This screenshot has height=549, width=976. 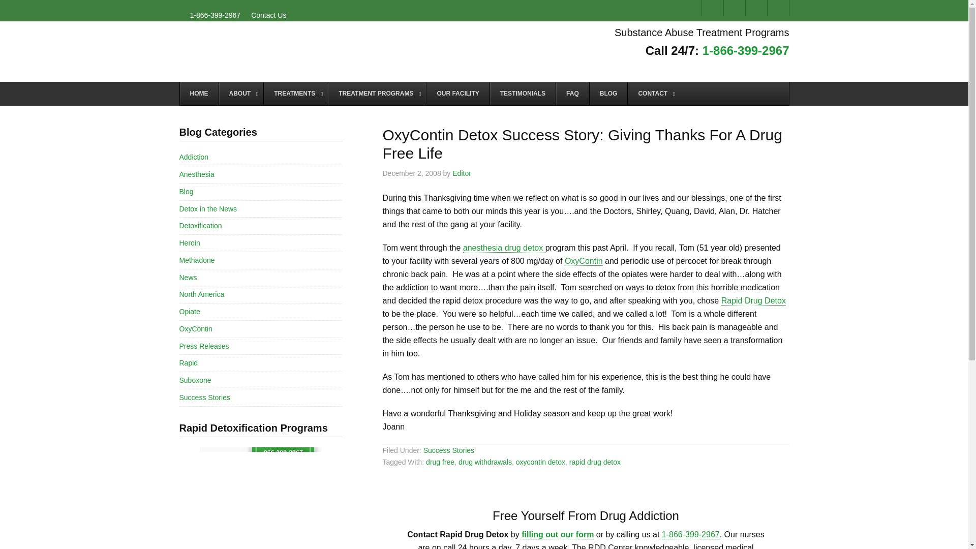 What do you see at coordinates (572, 94) in the screenshot?
I see `FAQ` at bounding box center [572, 94].